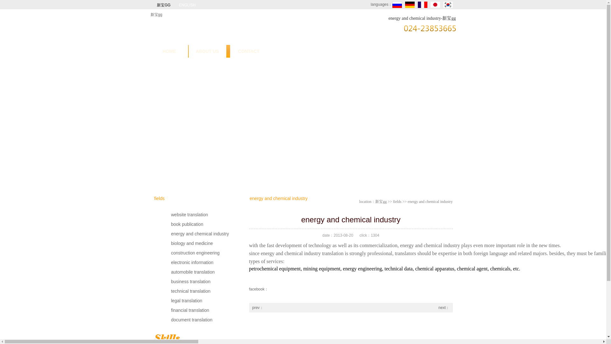 Image resolution: width=611 pixels, height=344 pixels. I want to click on business translation, so click(192, 282).